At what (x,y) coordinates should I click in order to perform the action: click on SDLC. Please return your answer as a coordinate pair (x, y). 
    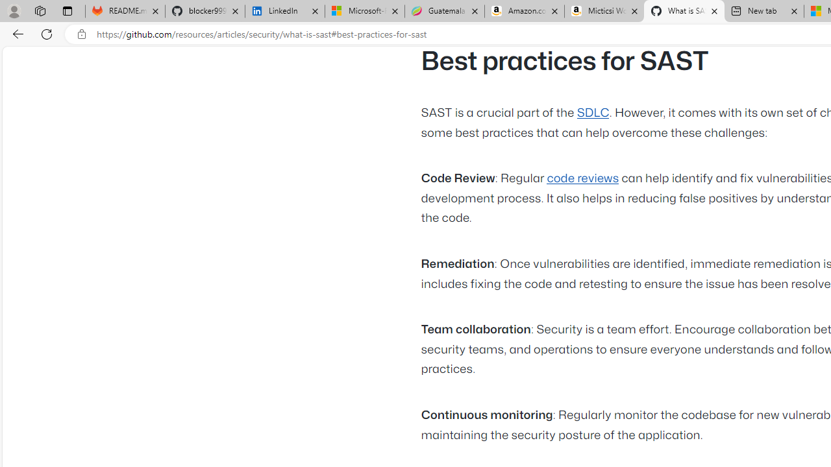
    Looking at the image, I should click on (593, 113).